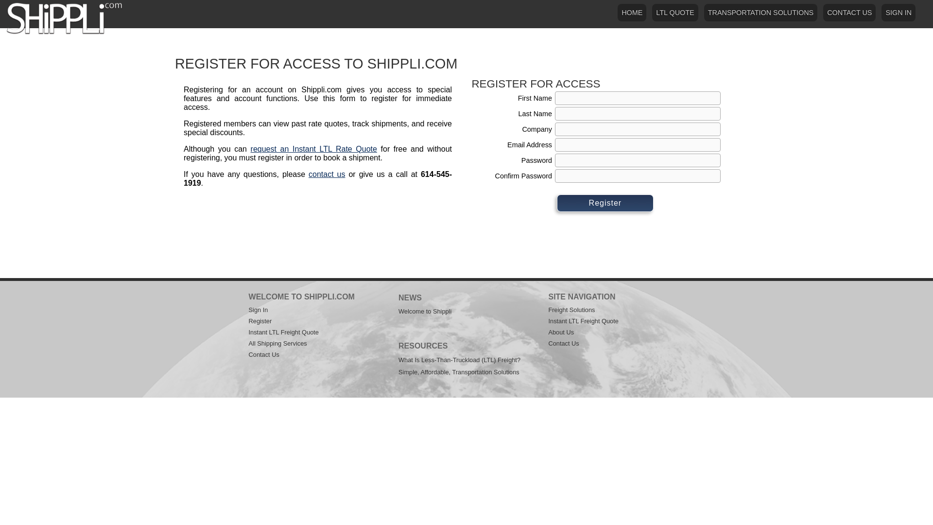  I want to click on NEWS, so click(410, 297).